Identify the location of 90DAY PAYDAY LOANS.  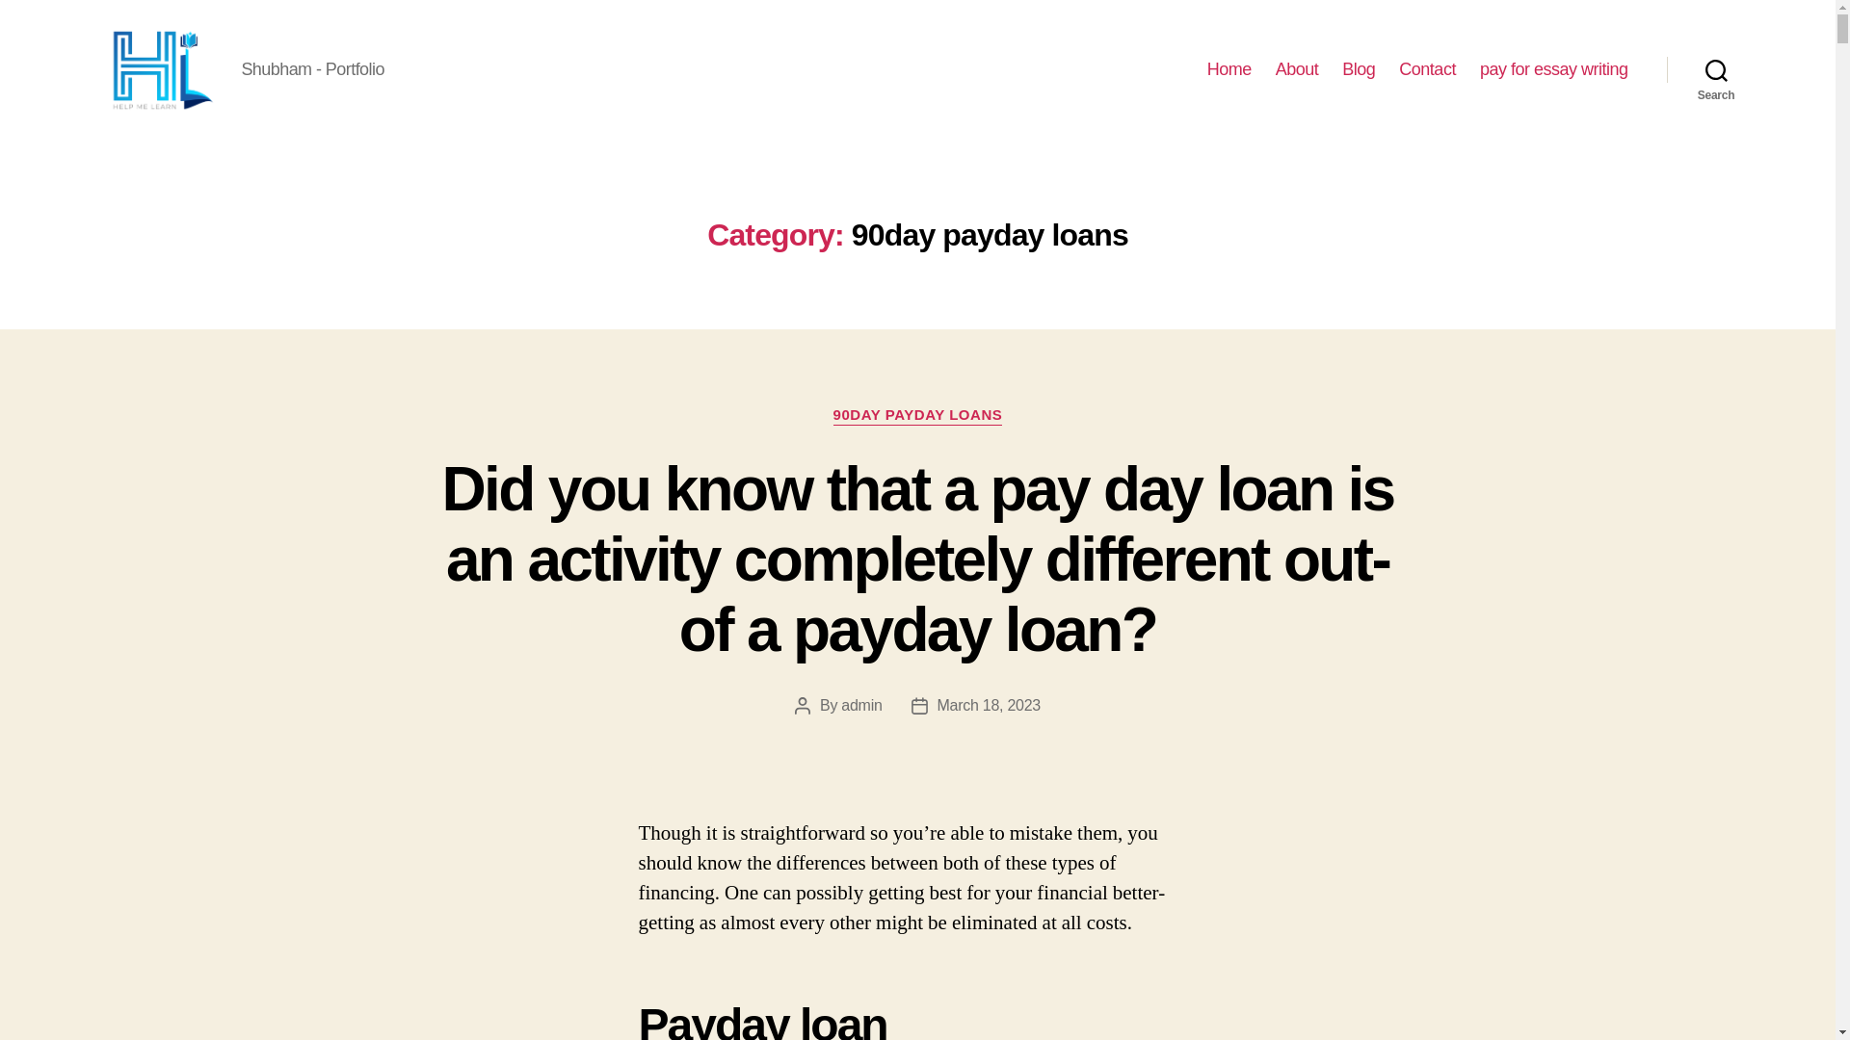
(917, 416).